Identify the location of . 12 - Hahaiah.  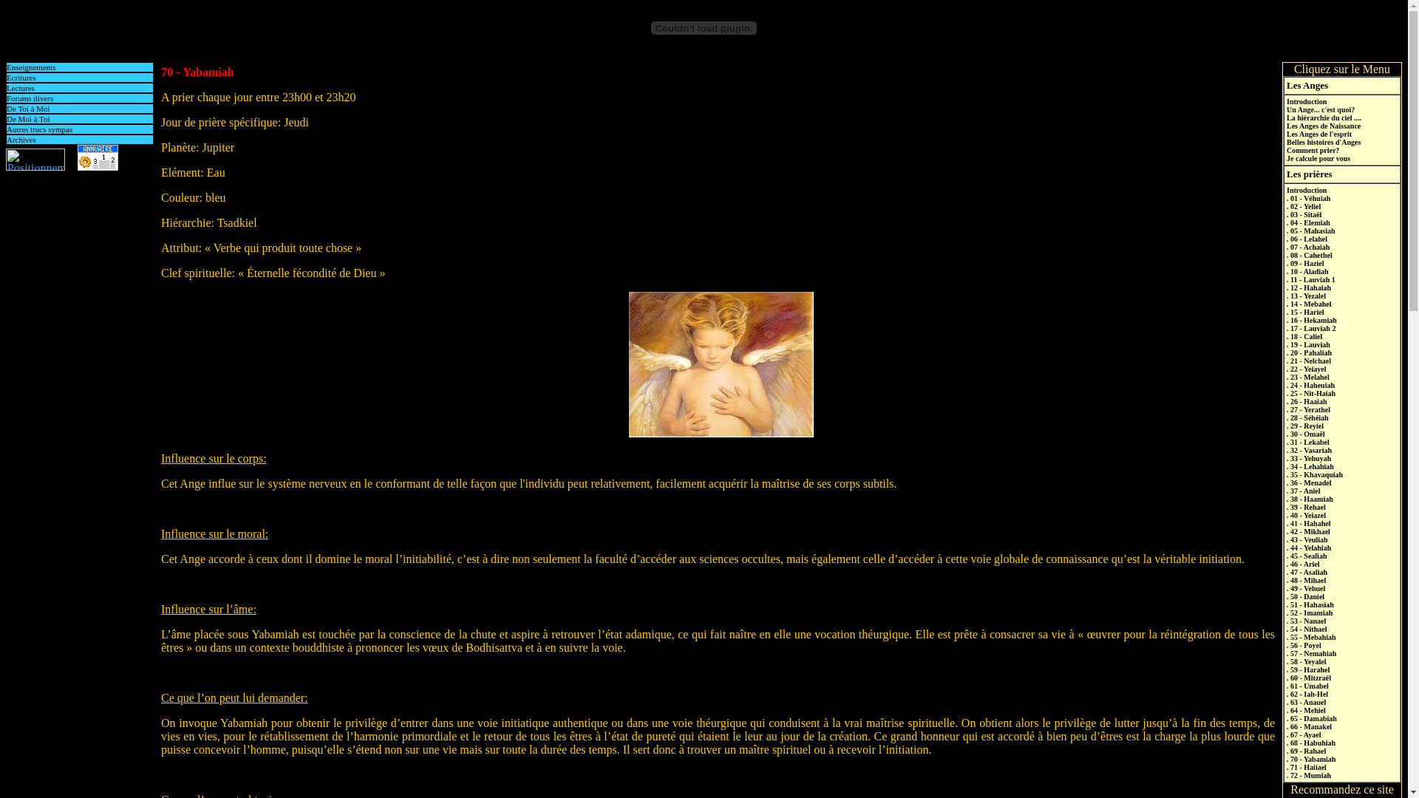
(1309, 288).